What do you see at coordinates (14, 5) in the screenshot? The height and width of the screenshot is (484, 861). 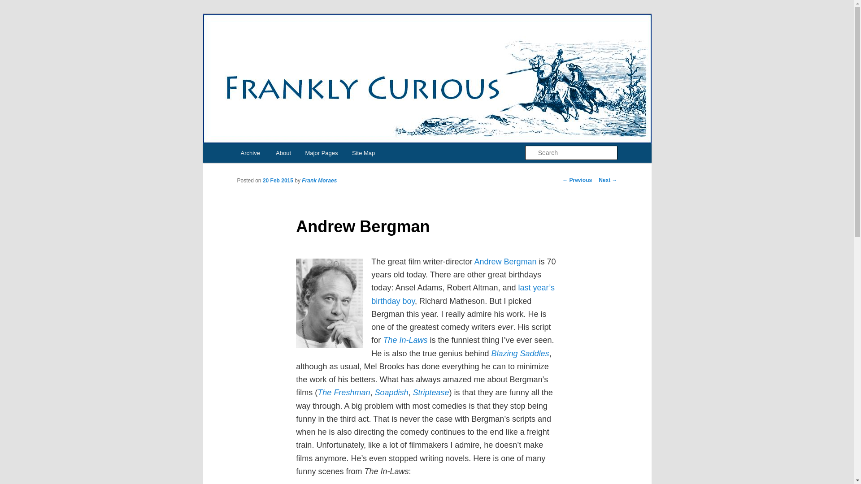 I see `Search` at bounding box center [14, 5].